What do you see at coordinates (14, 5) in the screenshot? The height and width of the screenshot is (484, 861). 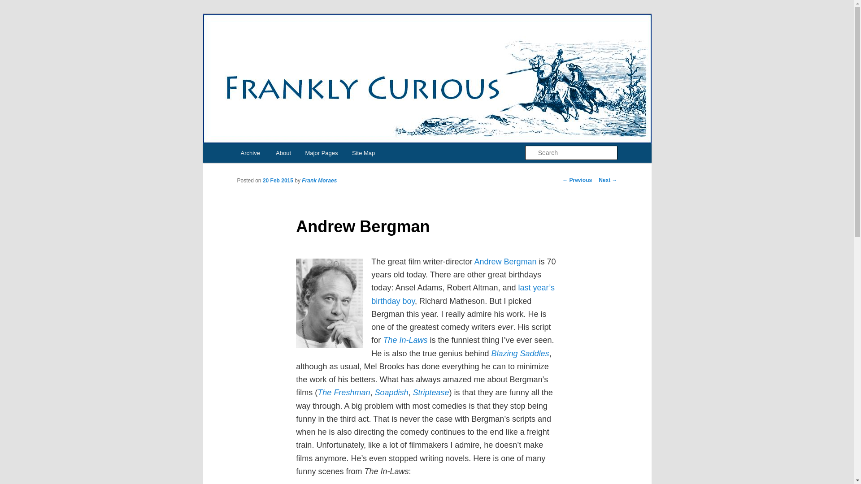 I see `Search` at bounding box center [14, 5].